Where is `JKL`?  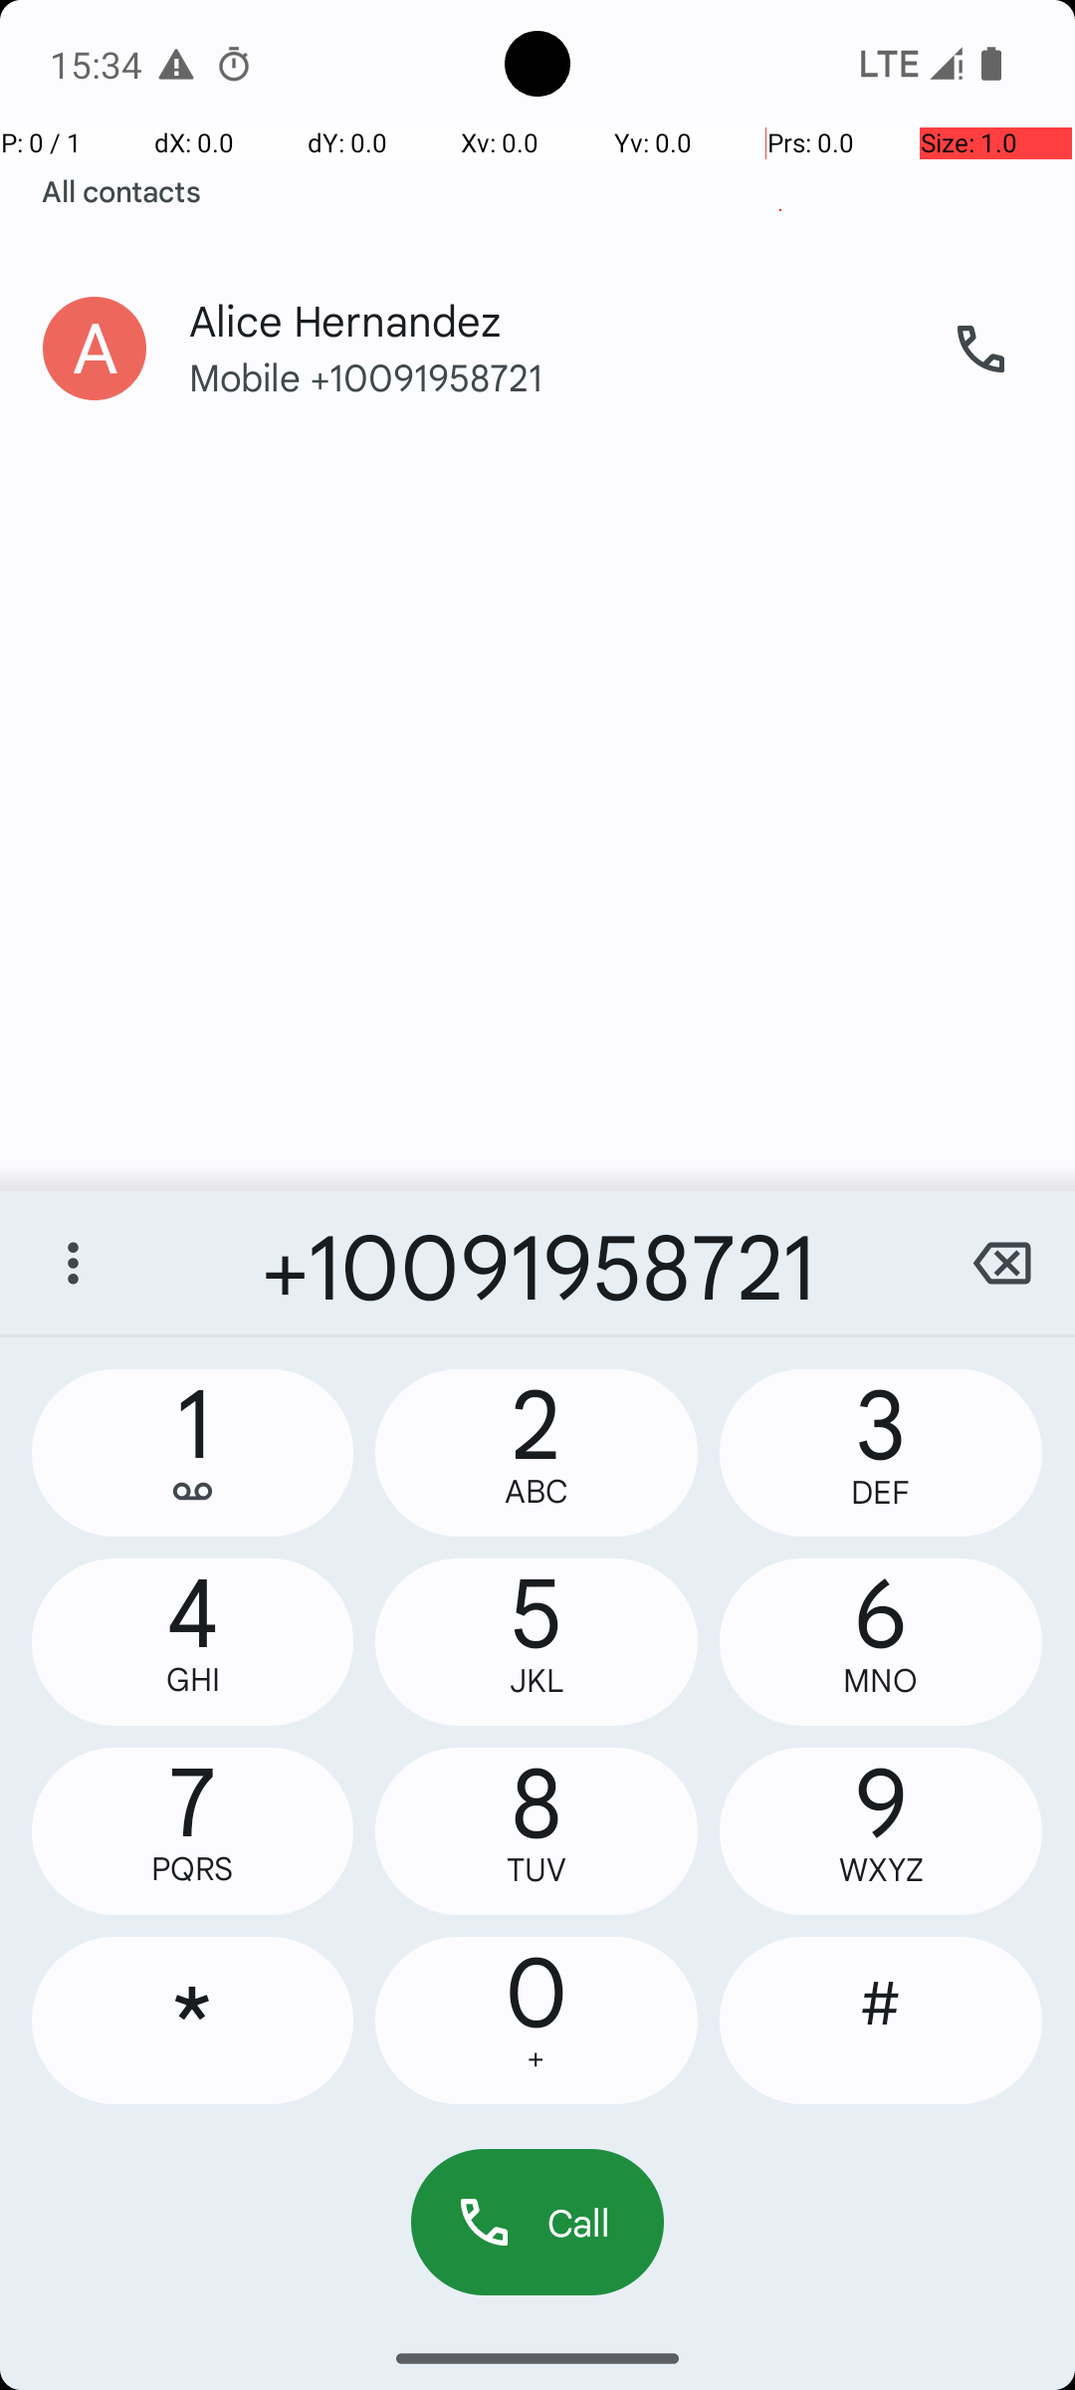 JKL is located at coordinates (537, 1681).